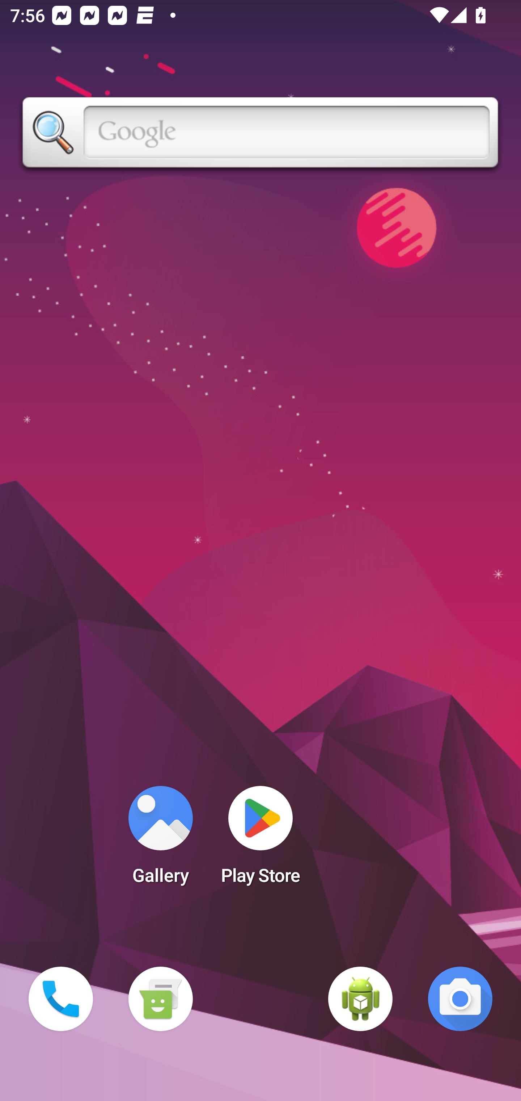 This screenshot has width=521, height=1101. What do you see at coordinates (360, 999) in the screenshot?
I see `WebView Browser Tester` at bounding box center [360, 999].